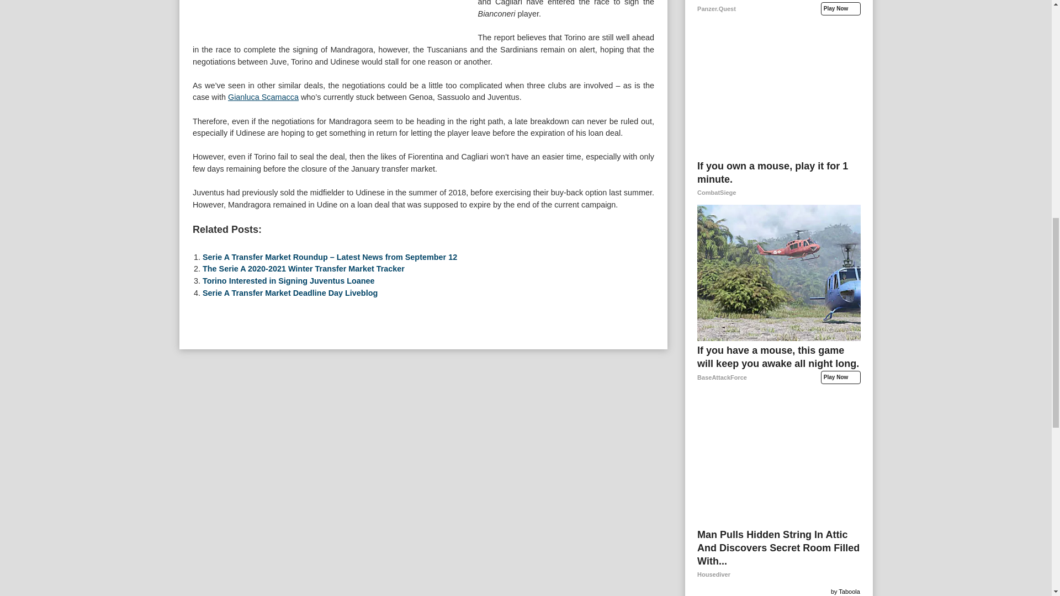 The height and width of the screenshot is (596, 1060). What do you see at coordinates (288, 455) in the screenshot?
I see `Torino Interested in Signing Juventus Loanee` at bounding box center [288, 455].